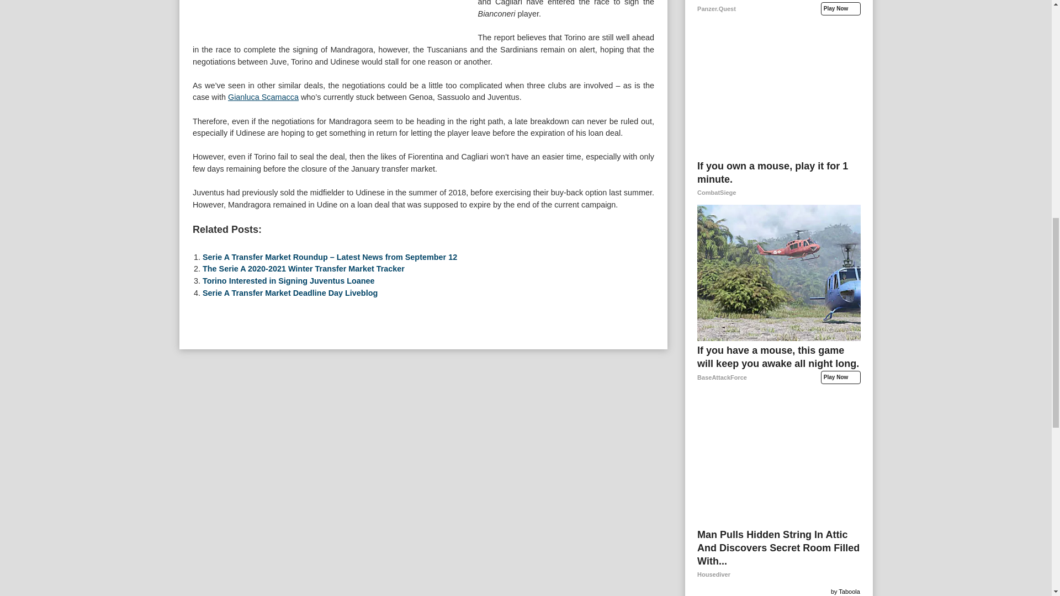 The height and width of the screenshot is (596, 1060). What do you see at coordinates (288, 455) in the screenshot?
I see `Torino Interested in Signing Juventus Loanee` at bounding box center [288, 455].